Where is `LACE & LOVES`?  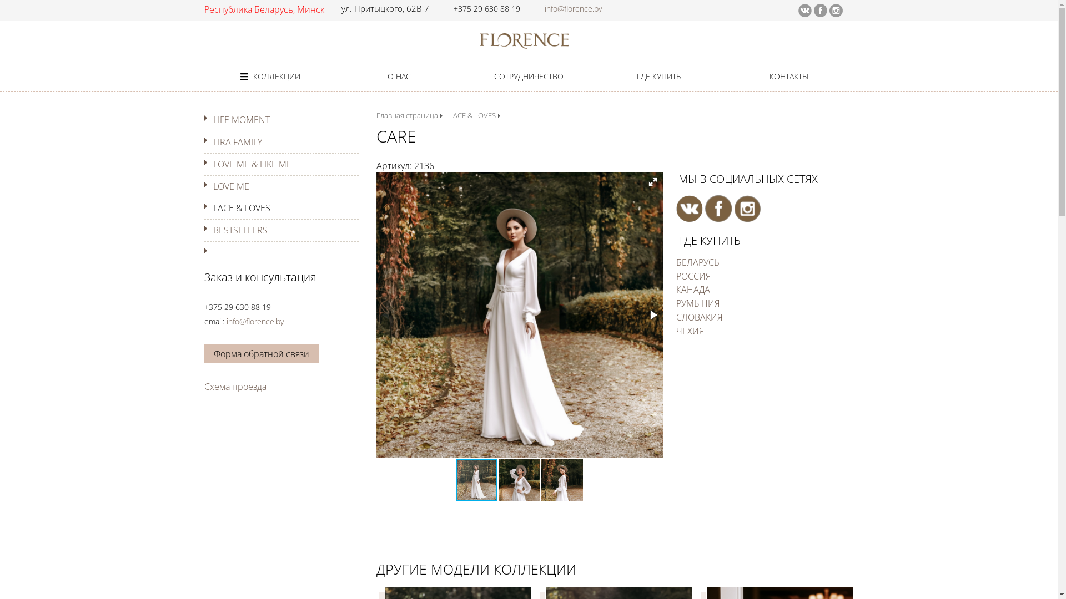 LACE & LOVES is located at coordinates (472, 115).